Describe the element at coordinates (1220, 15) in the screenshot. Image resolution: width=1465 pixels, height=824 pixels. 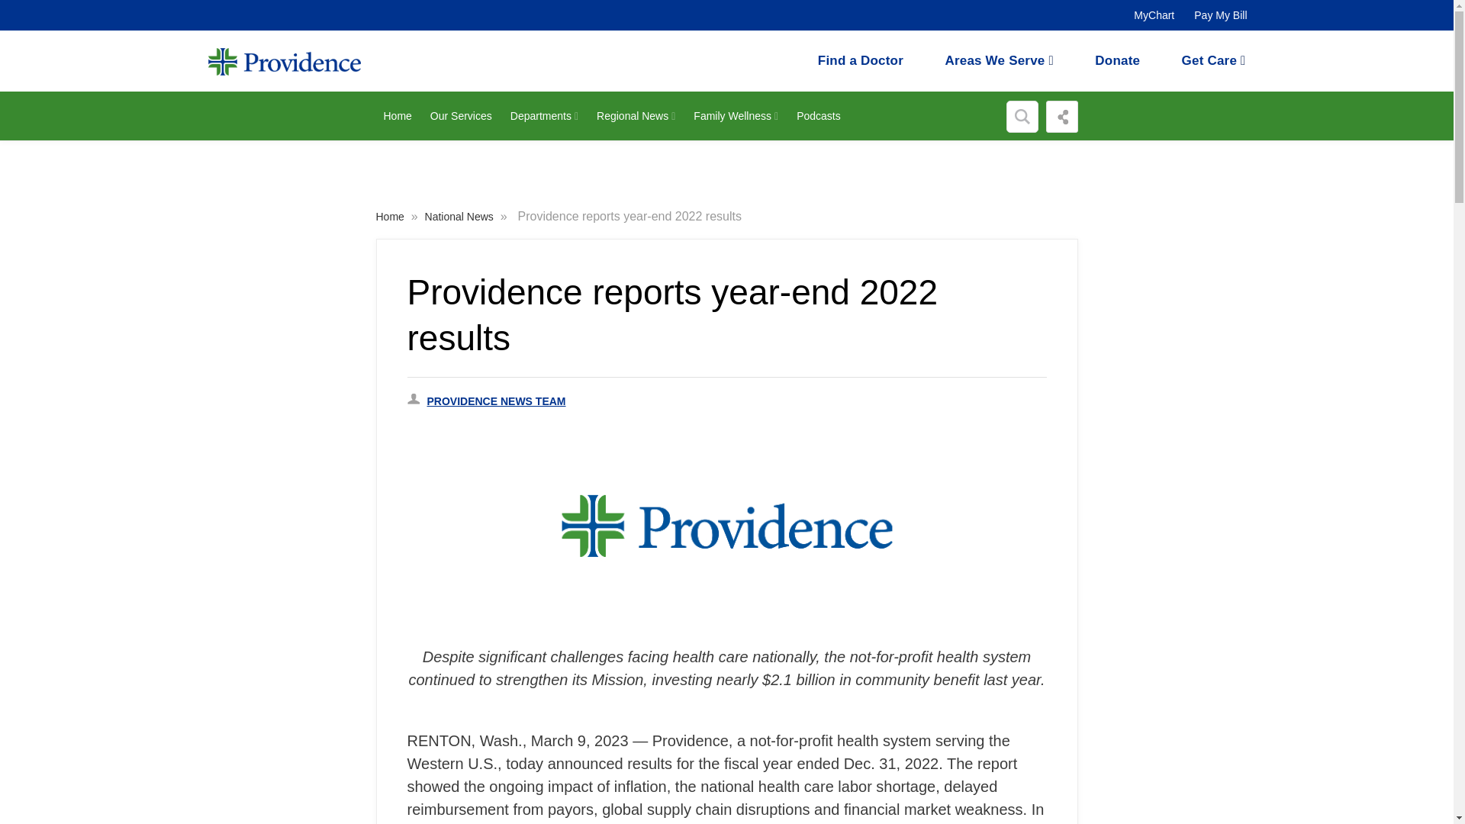
I see `Pay My Bill` at that location.